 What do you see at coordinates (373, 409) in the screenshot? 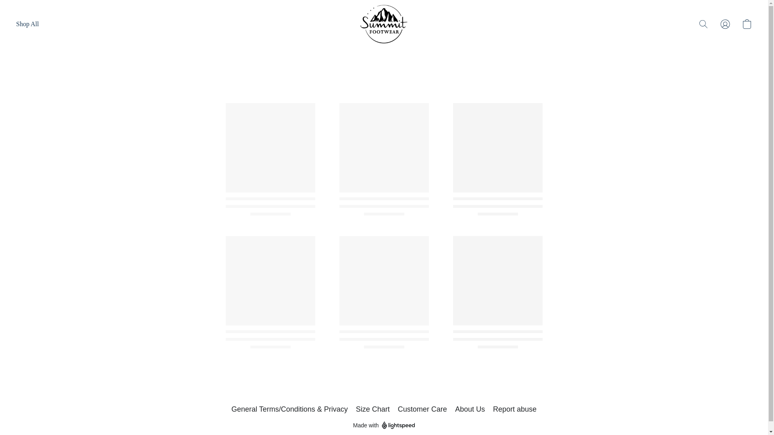
I see `Size Chart` at bounding box center [373, 409].